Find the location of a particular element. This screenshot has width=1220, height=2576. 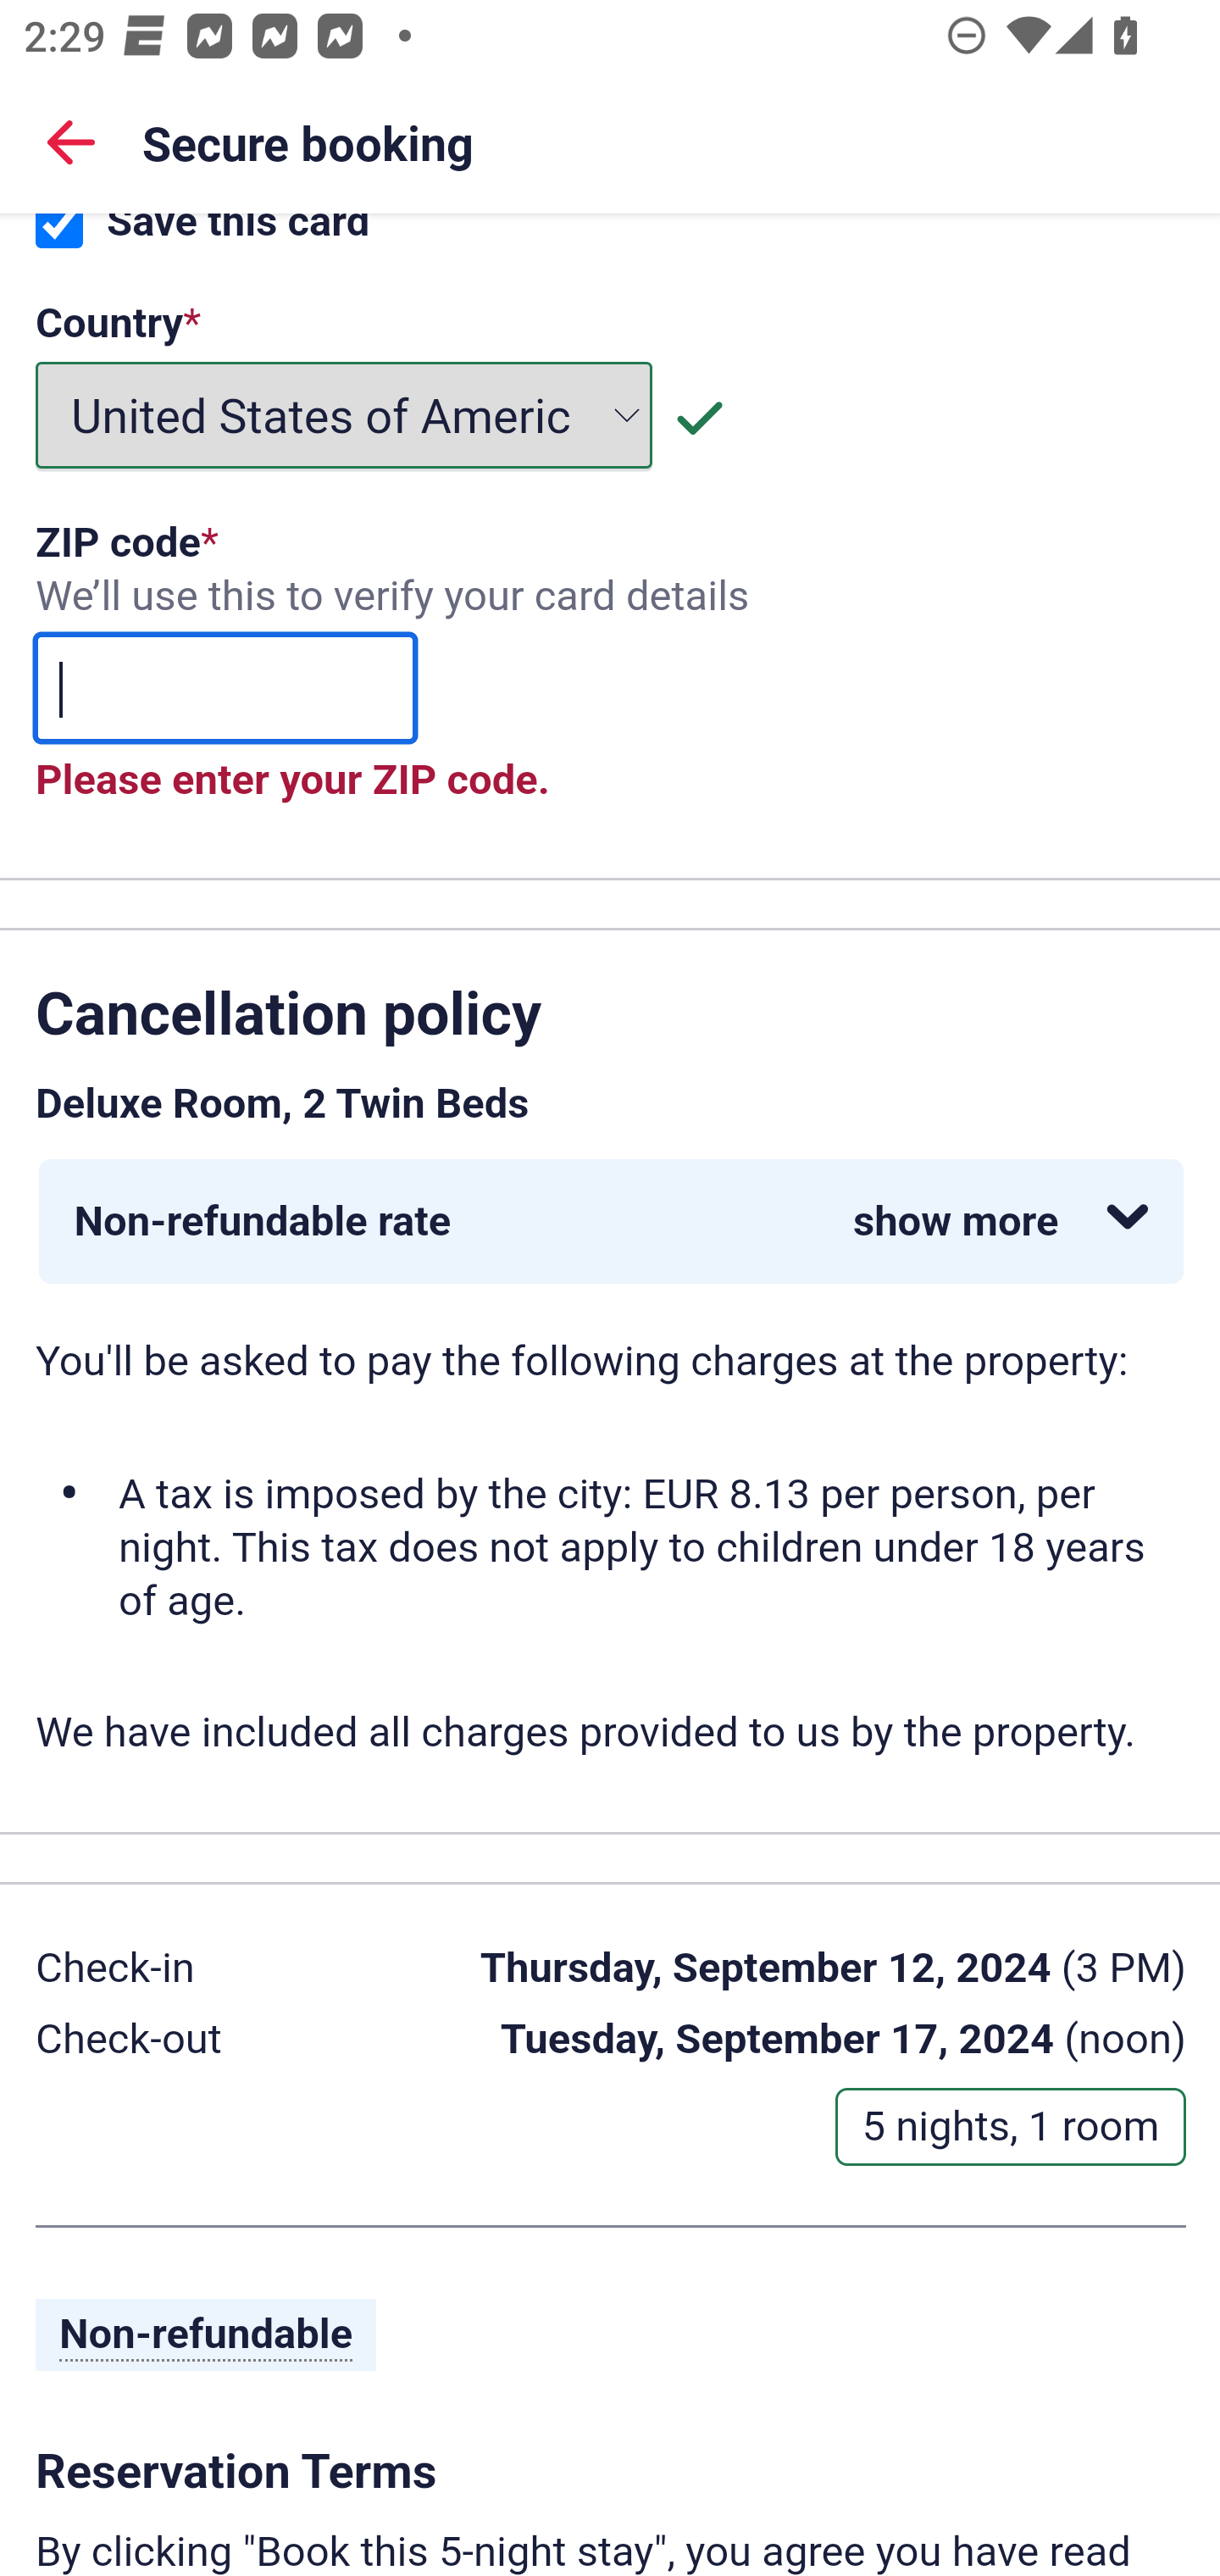

Save this card is located at coordinates (59, 236).